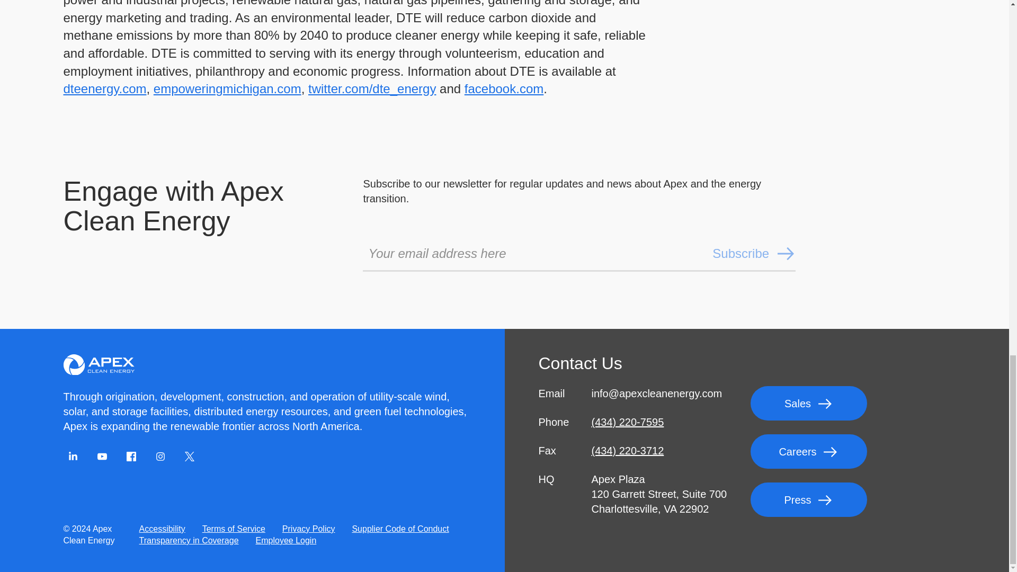 The image size is (1017, 572). I want to click on Connect on Instagram, so click(159, 457).